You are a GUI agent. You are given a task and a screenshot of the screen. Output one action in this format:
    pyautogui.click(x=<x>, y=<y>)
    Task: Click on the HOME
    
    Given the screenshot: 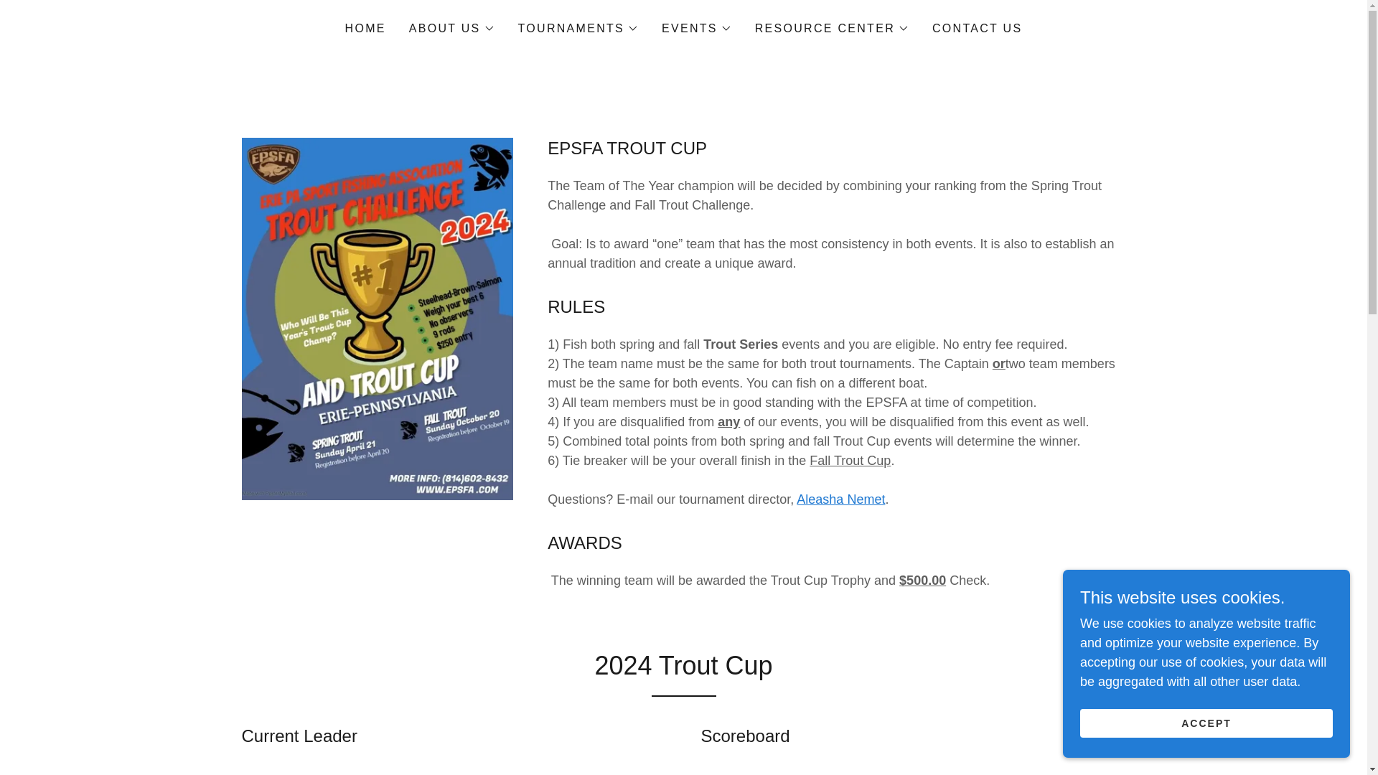 What is the action you would take?
    pyautogui.click(x=365, y=29)
    